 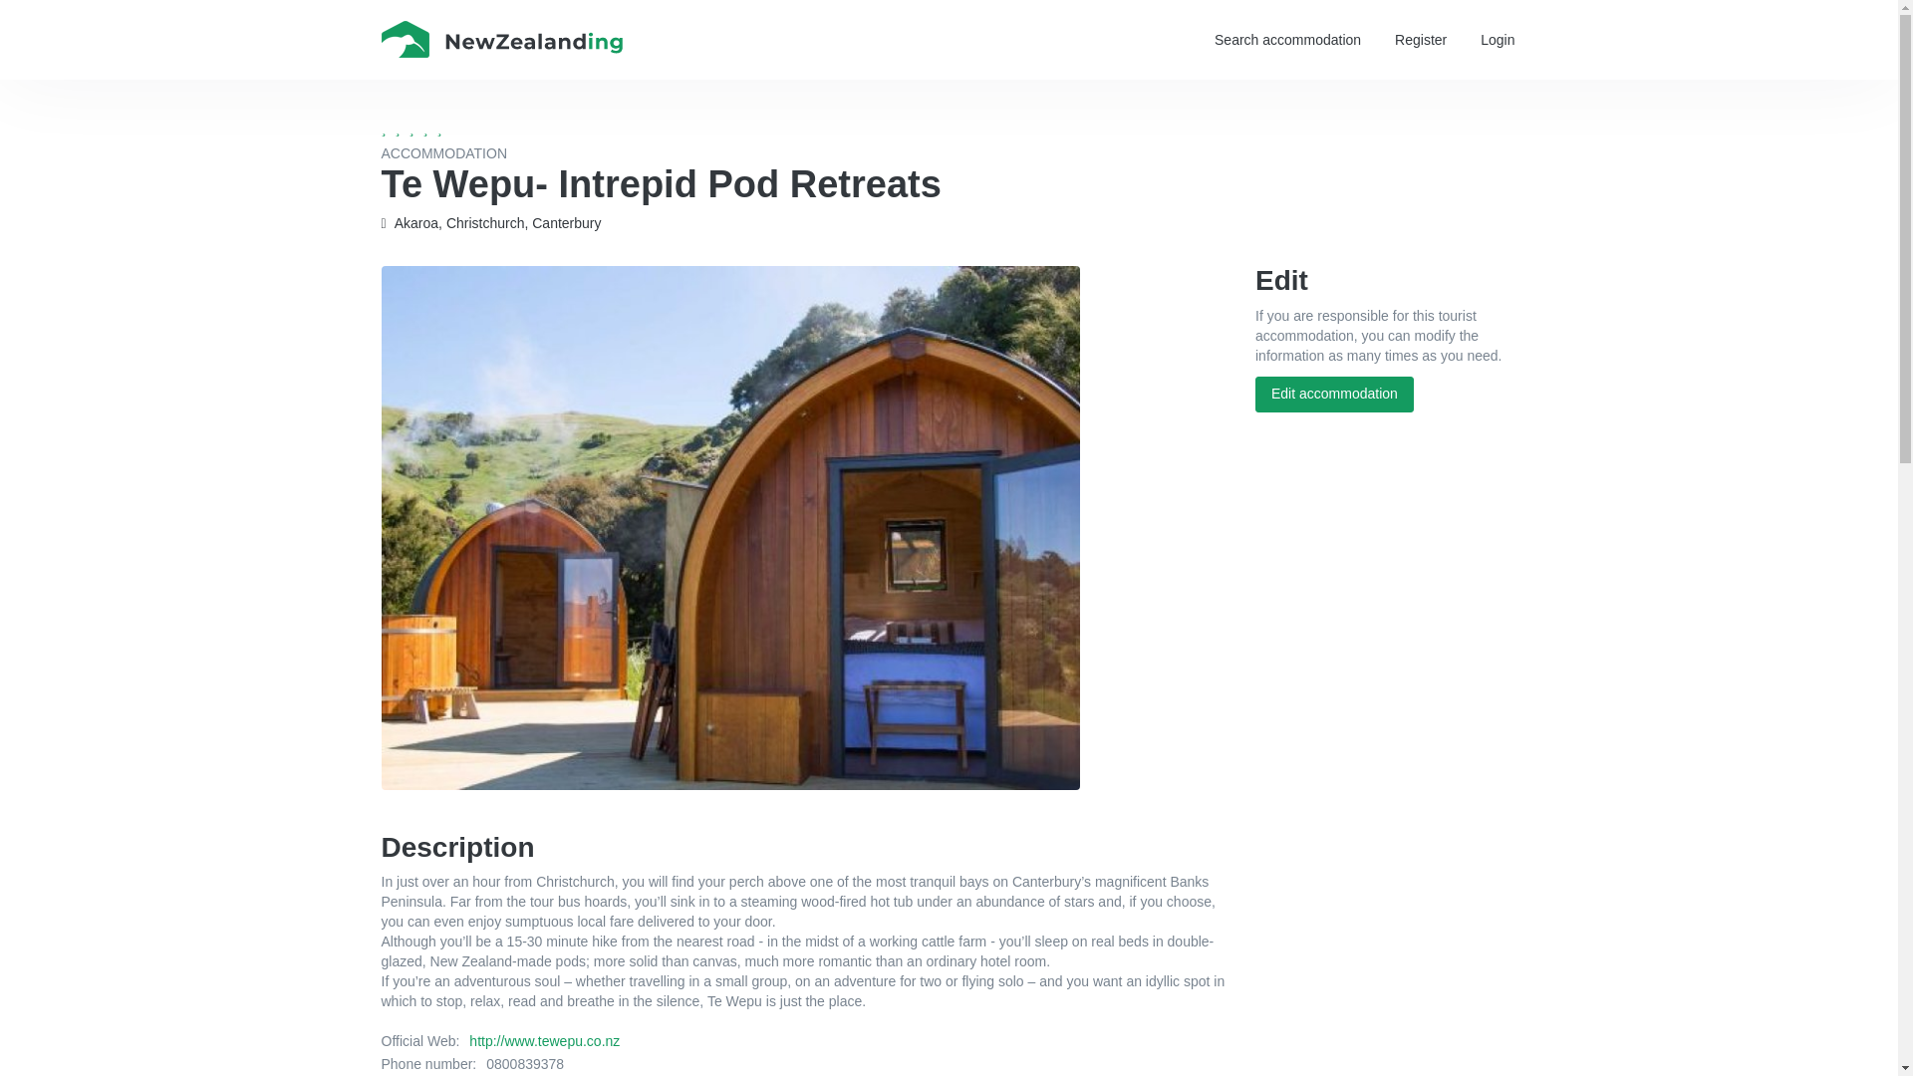 I want to click on Search accommodation, so click(x=1287, y=40).